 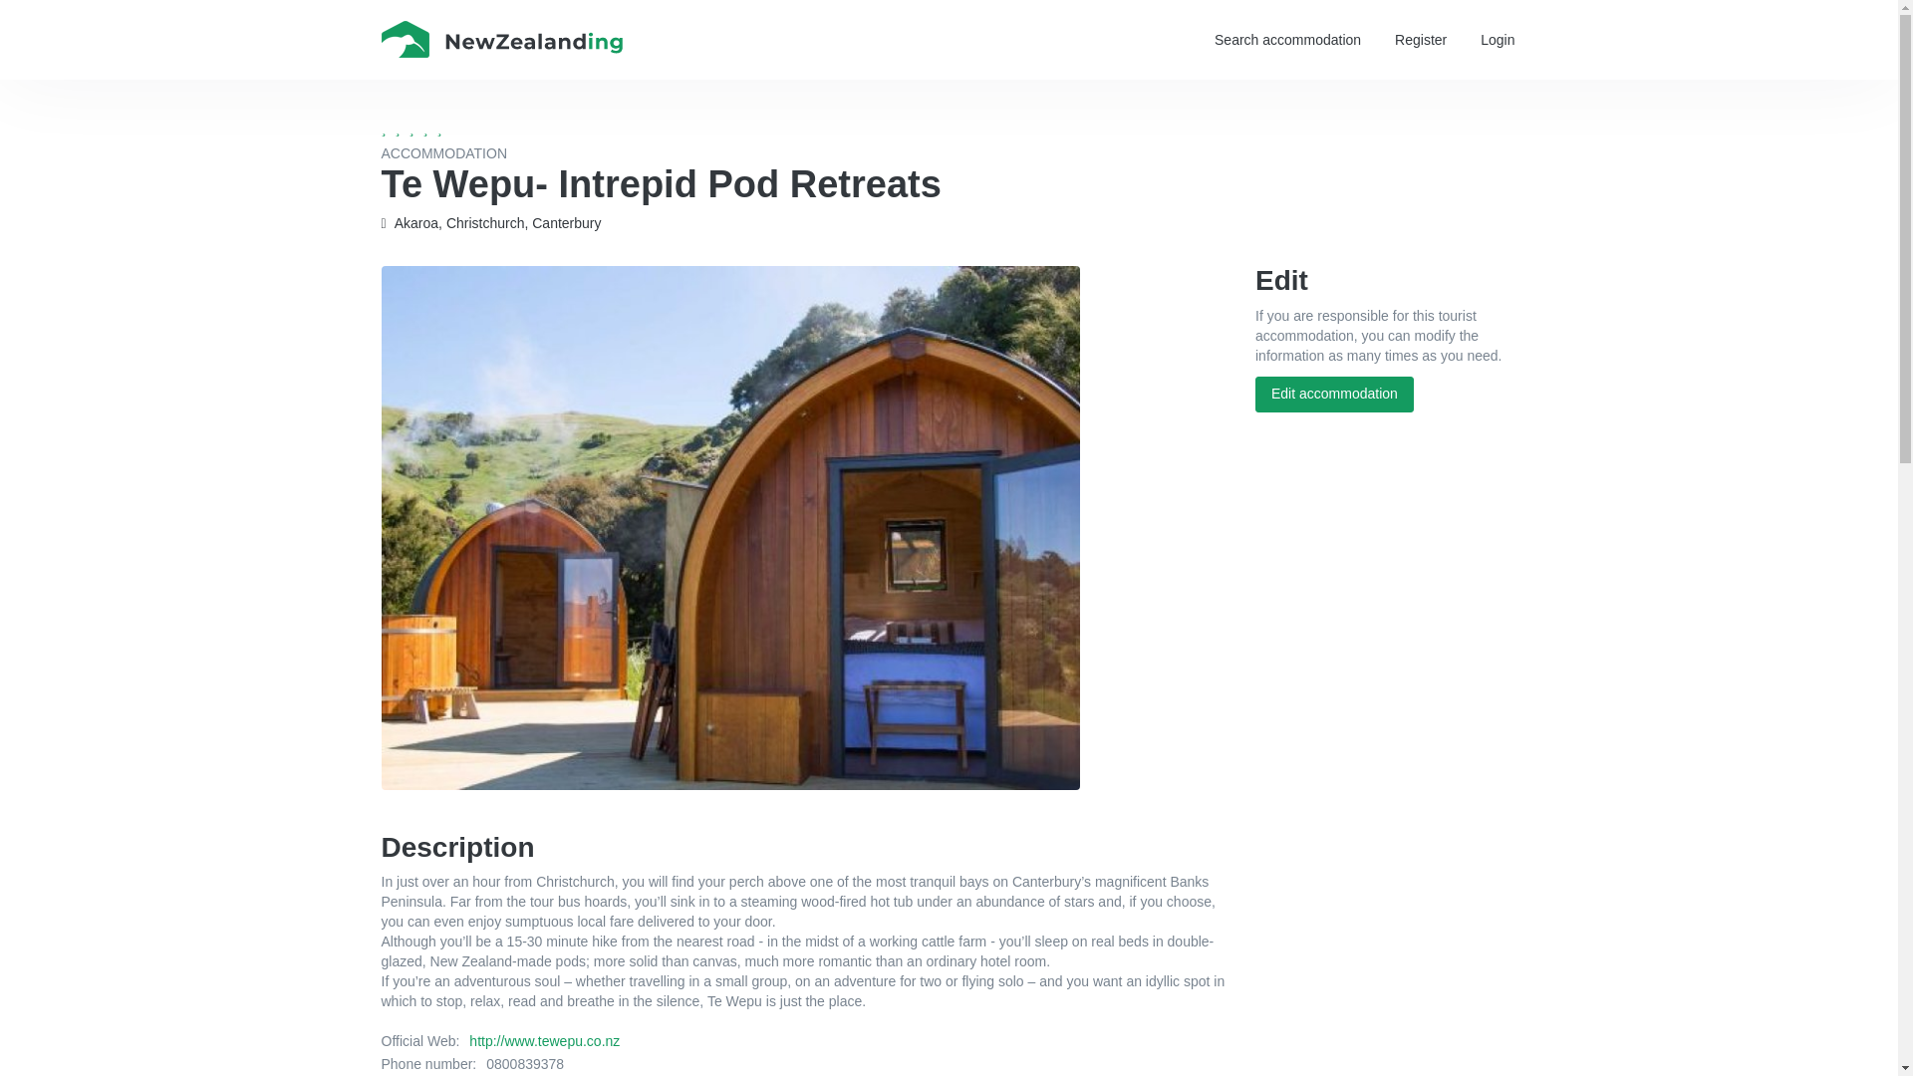 I want to click on Search accommodation, so click(x=1287, y=40).